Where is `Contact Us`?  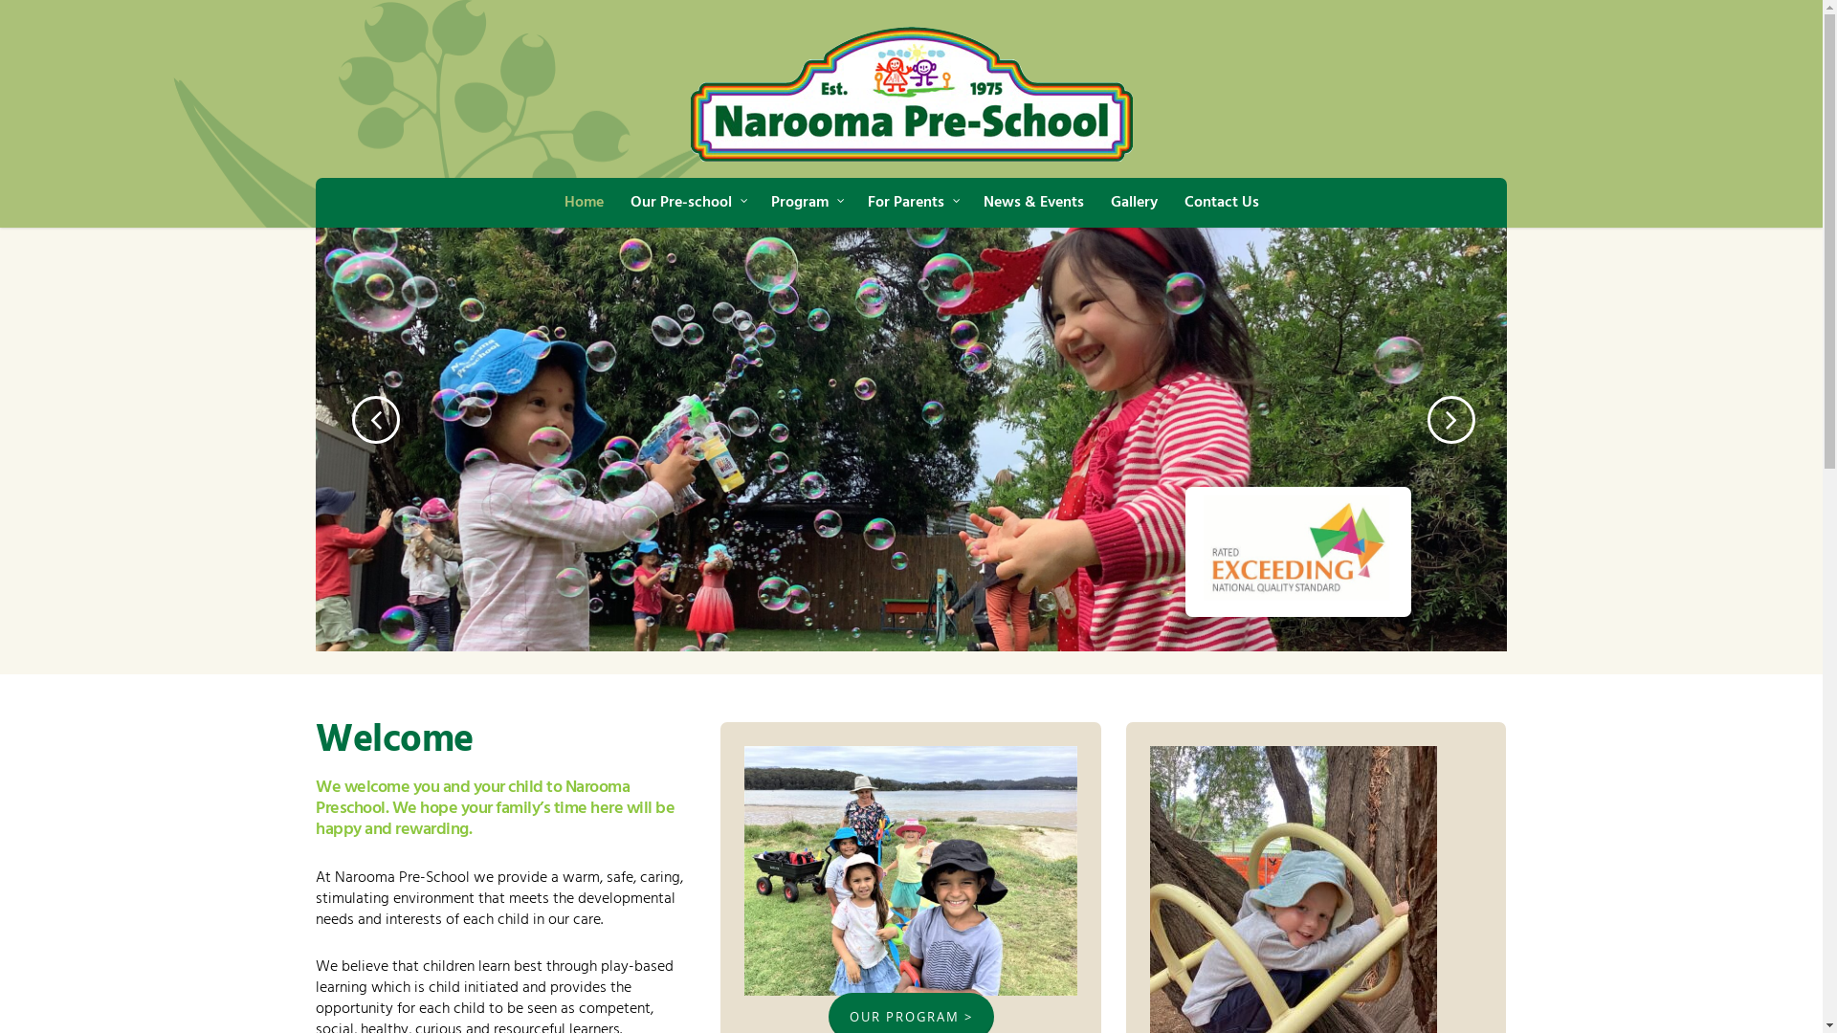 Contact Us is located at coordinates (1221, 203).